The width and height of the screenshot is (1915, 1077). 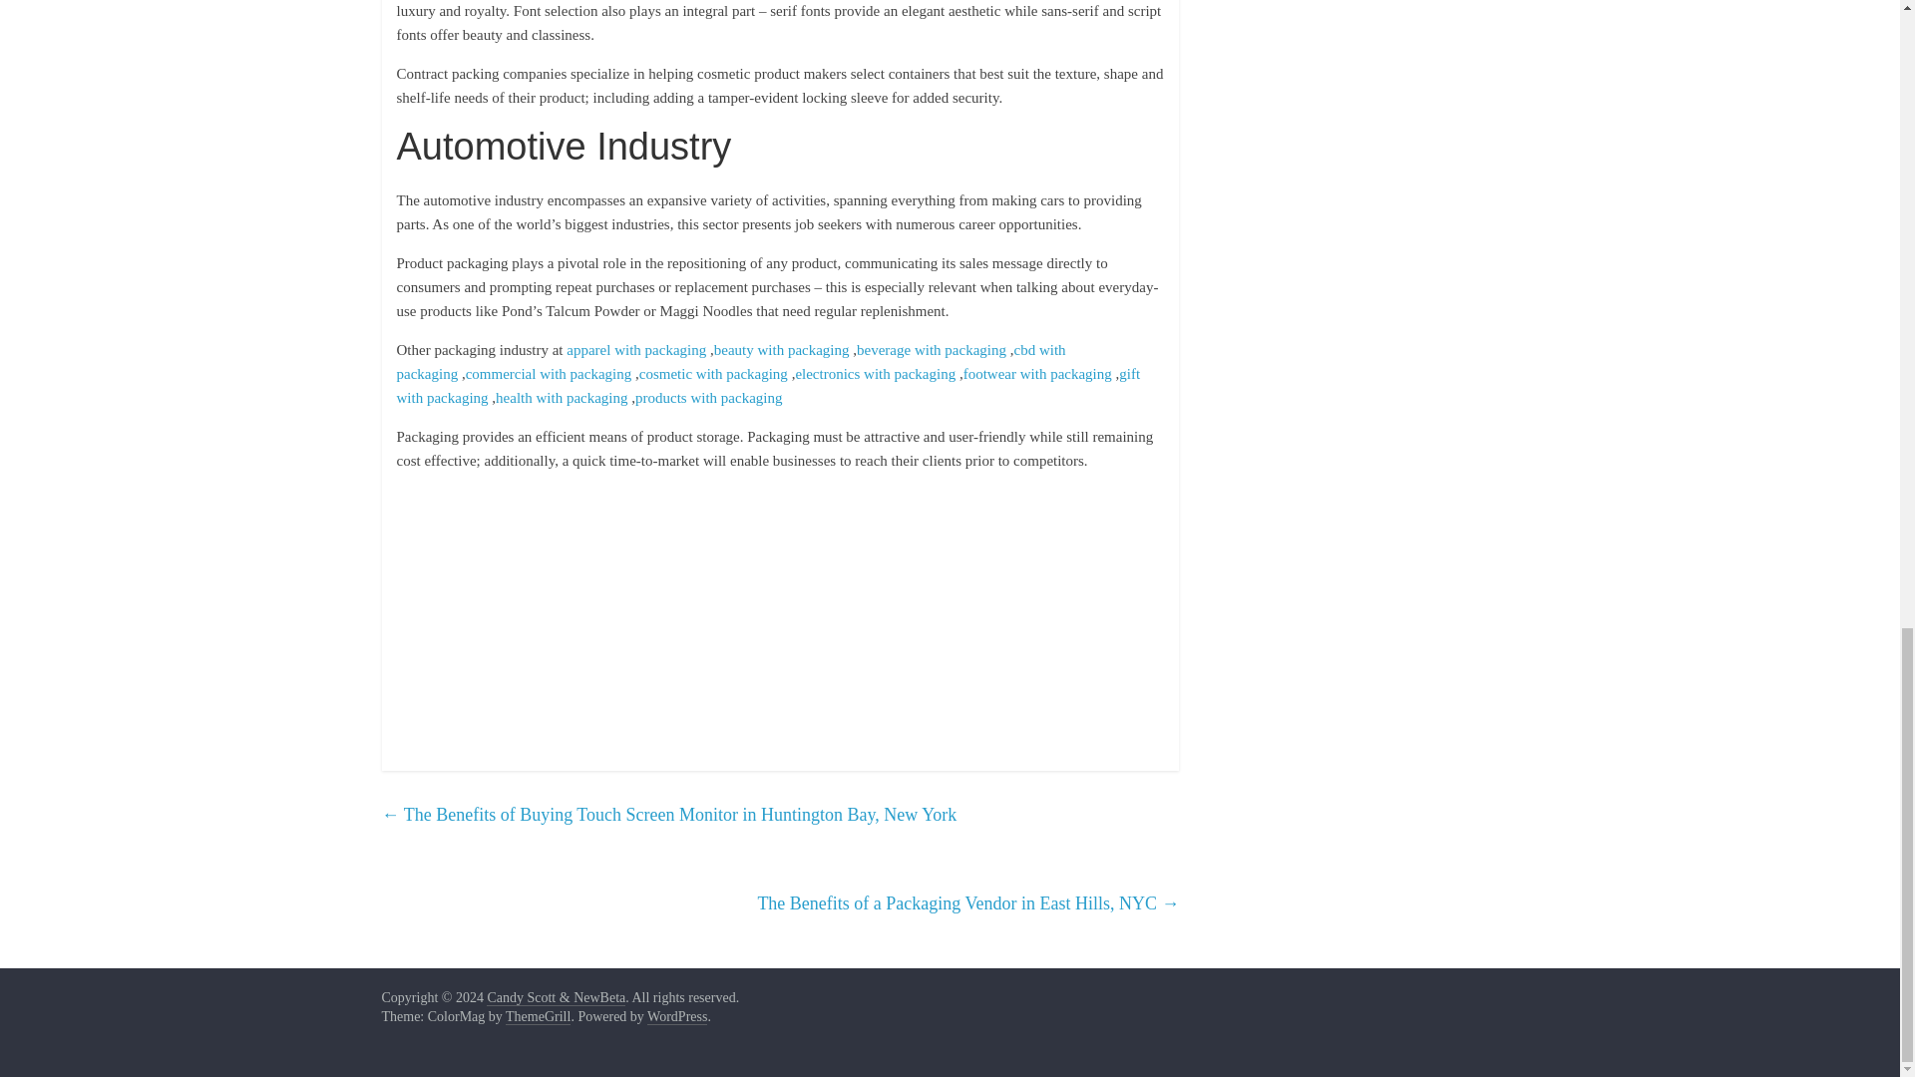 What do you see at coordinates (708, 397) in the screenshot?
I see `products with packaging` at bounding box center [708, 397].